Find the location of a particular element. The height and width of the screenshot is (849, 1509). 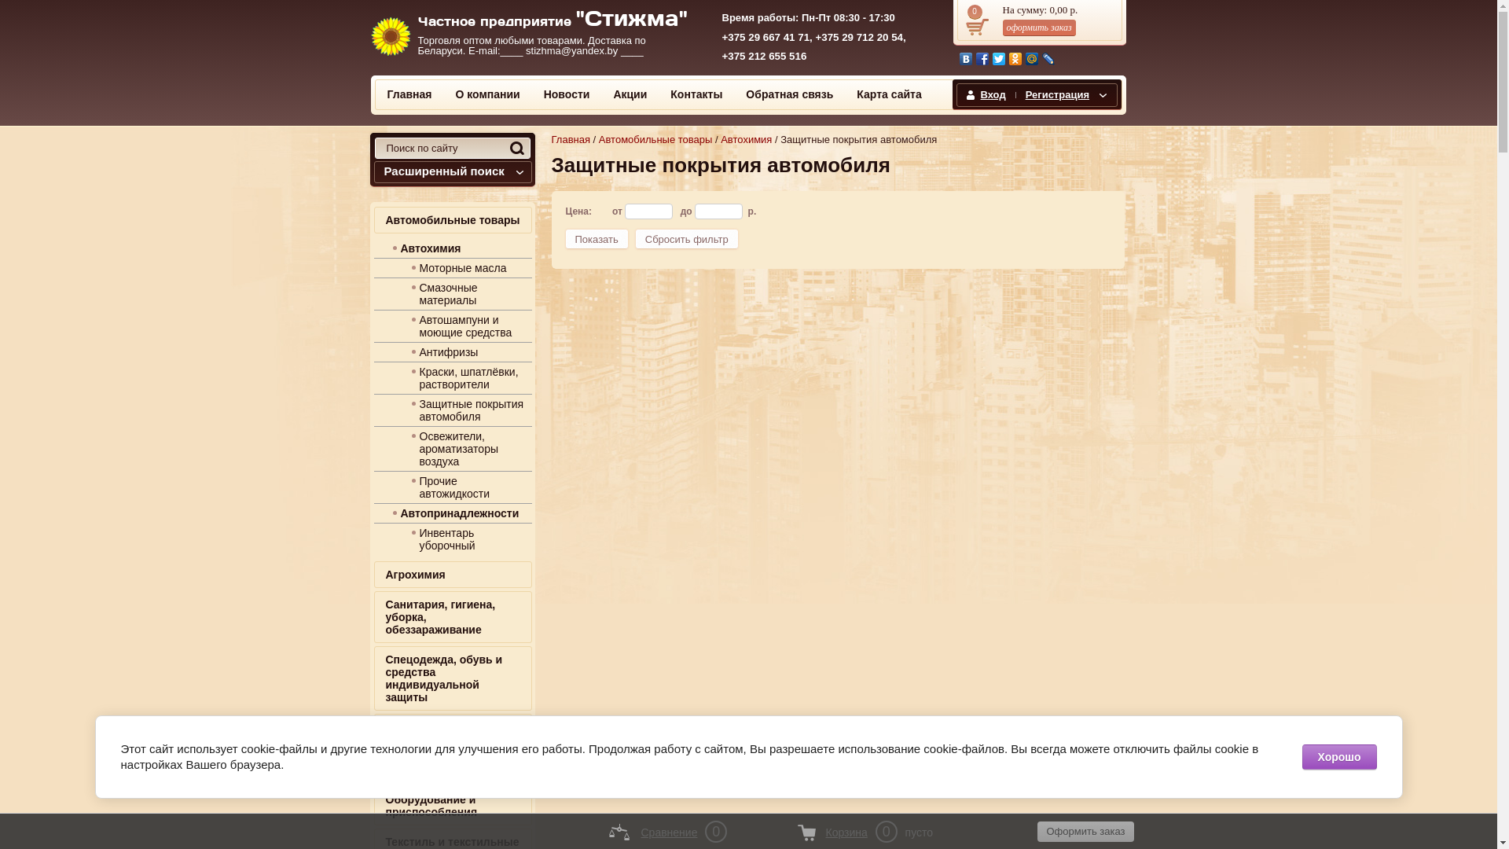

Facebook is located at coordinates (982, 59).